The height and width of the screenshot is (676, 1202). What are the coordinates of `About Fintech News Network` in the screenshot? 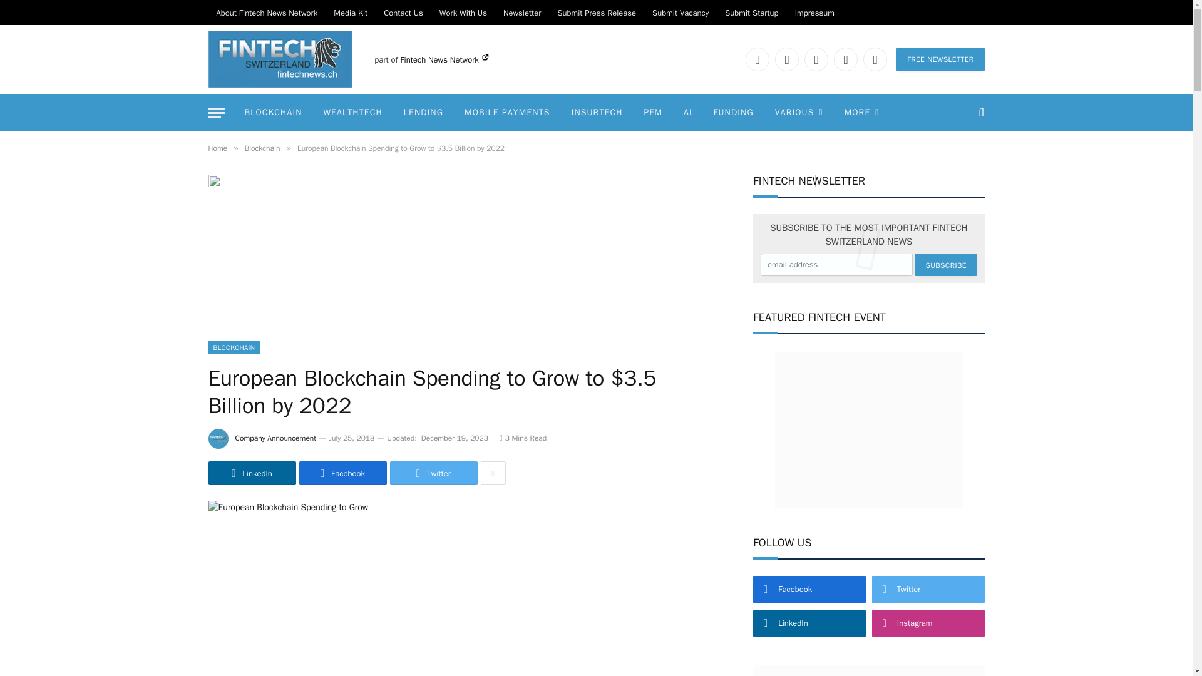 It's located at (267, 13).